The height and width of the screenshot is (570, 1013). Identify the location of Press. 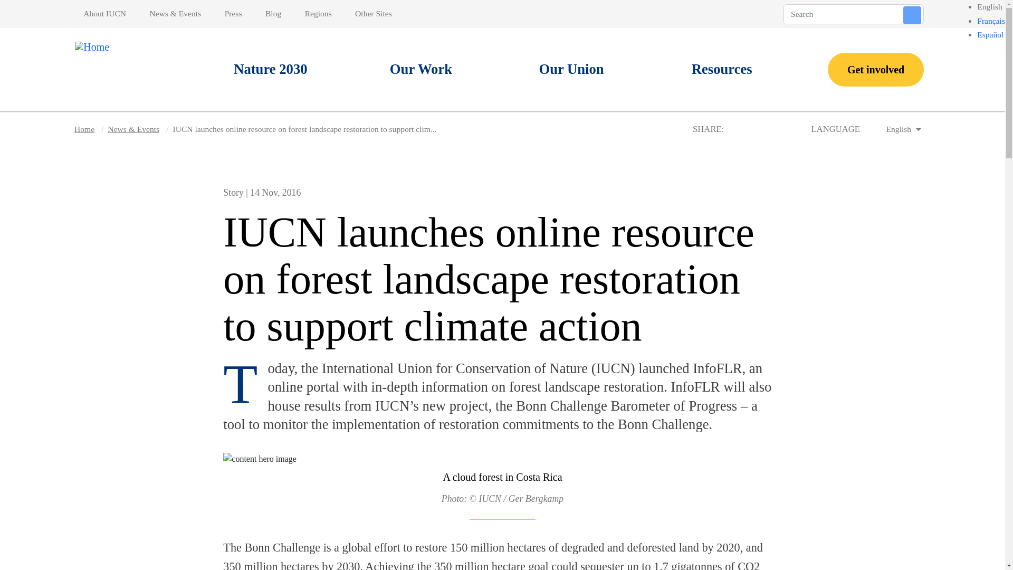
(233, 14).